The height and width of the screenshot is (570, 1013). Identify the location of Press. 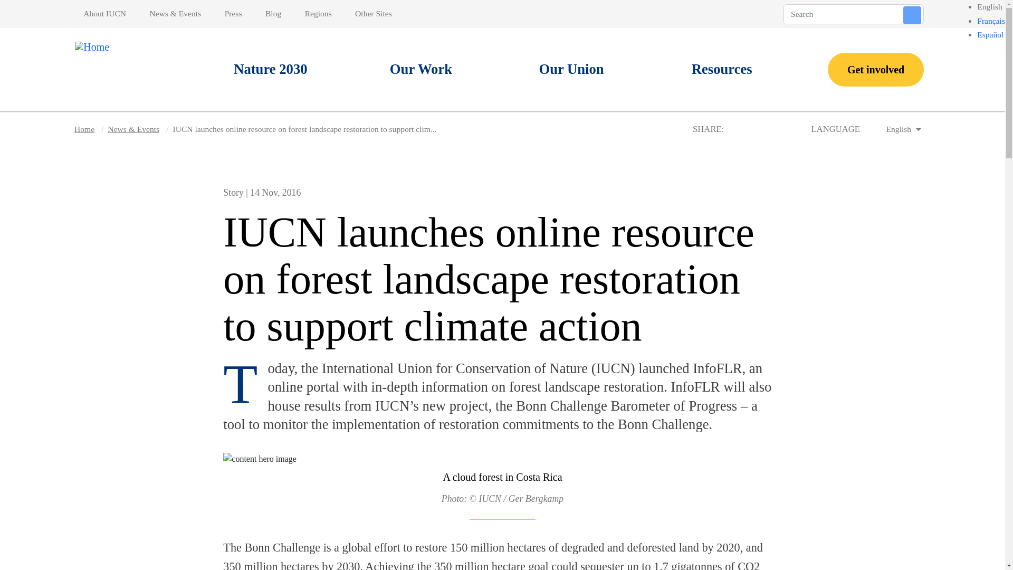
(233, 14).